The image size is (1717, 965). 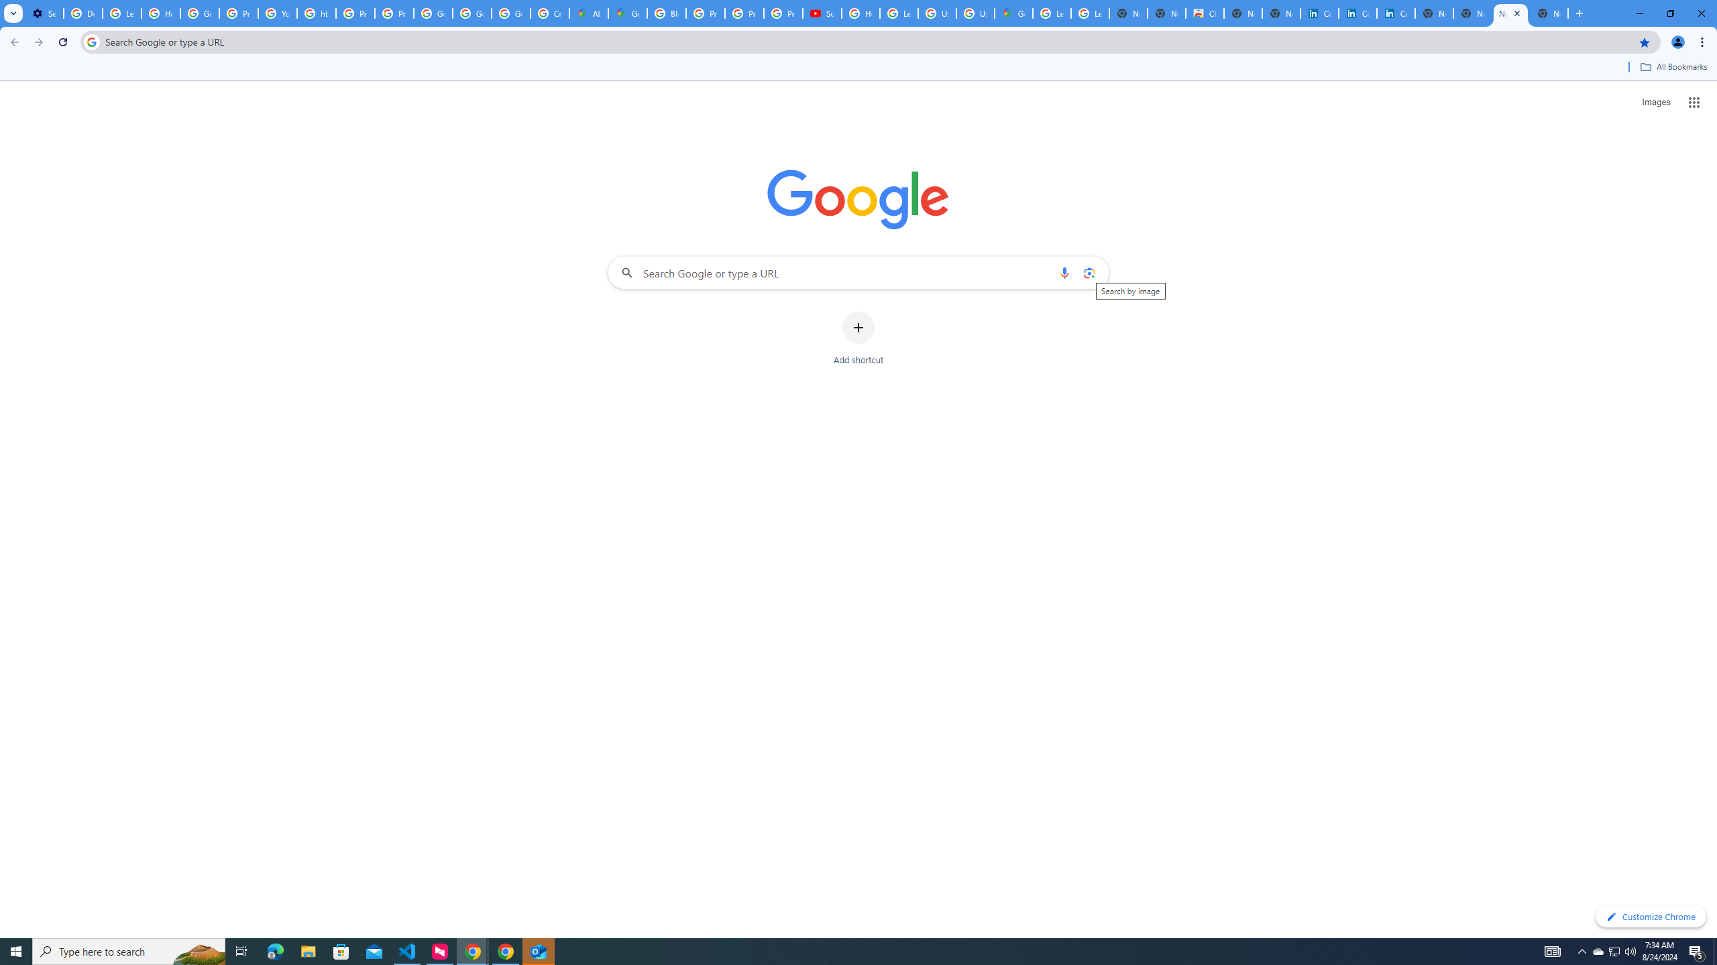 What do you see at coordinates (1013, 13) in the screenshot?
I see `Google Maps` at bounding box center [1013, 13].